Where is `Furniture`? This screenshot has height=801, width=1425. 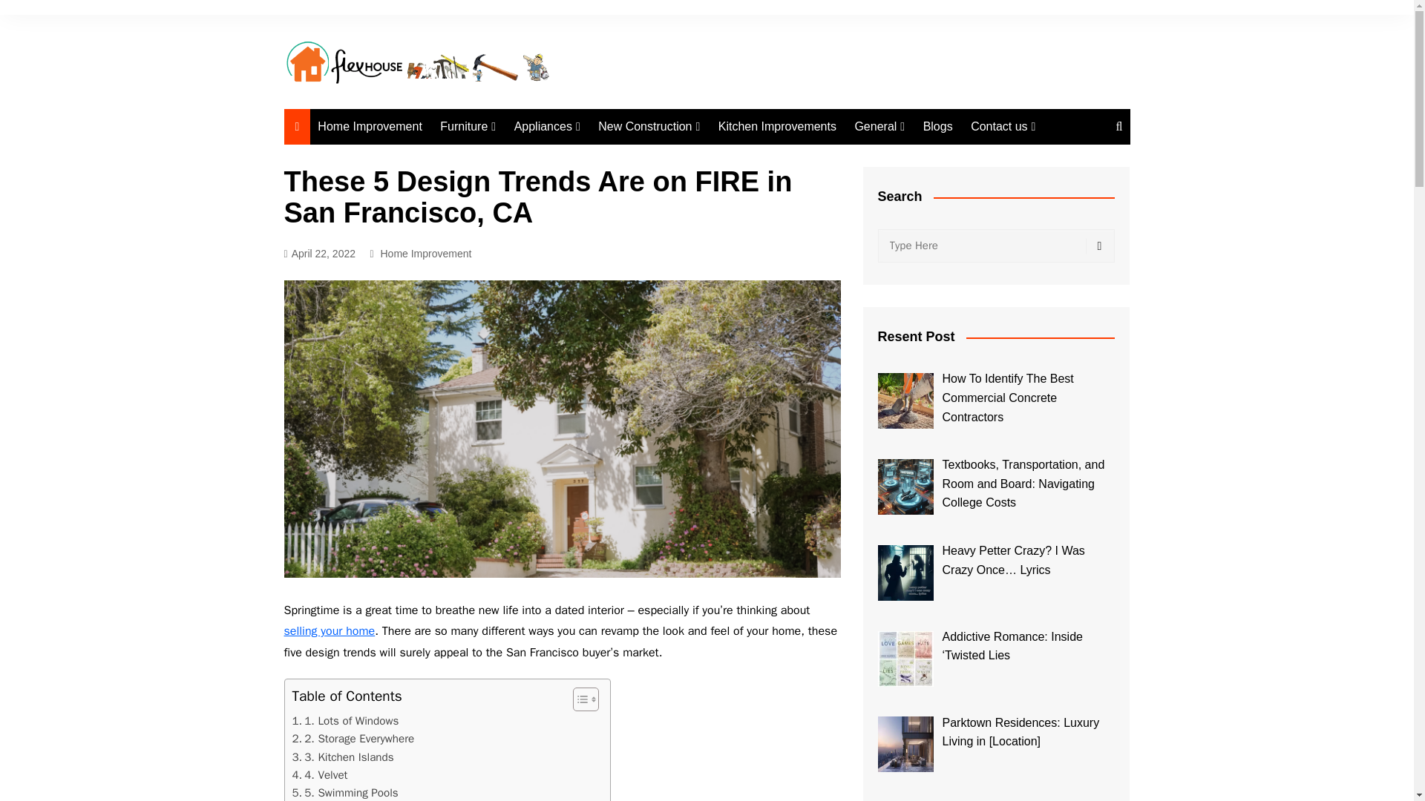 Furniture is located at coordinates (468, 126).